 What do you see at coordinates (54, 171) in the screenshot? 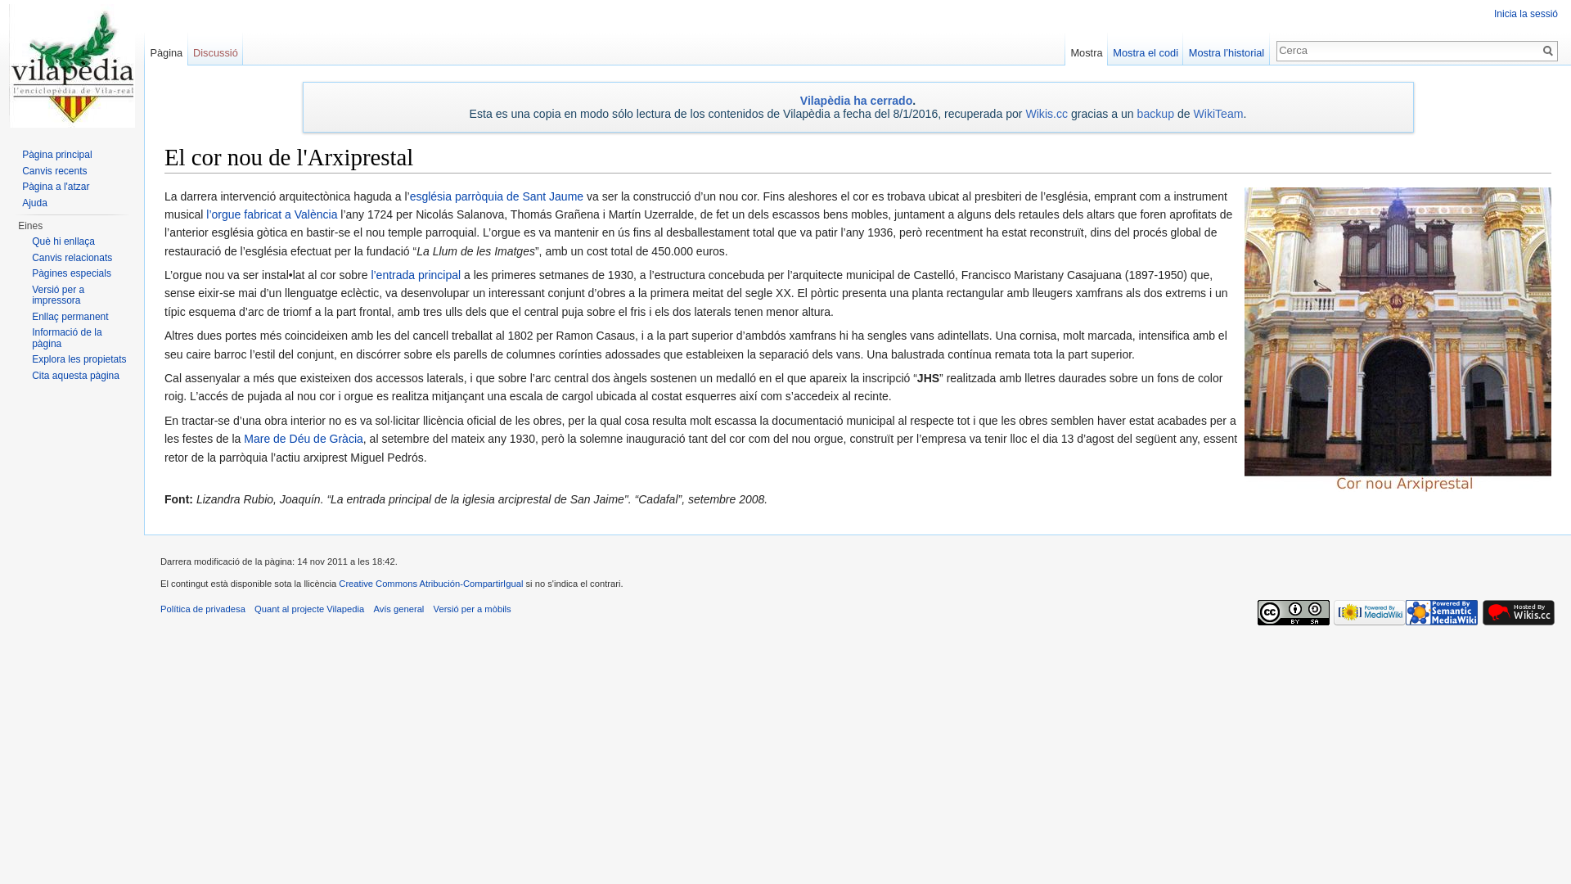
I see `Canvis recents` at bounding box center [54, 171].